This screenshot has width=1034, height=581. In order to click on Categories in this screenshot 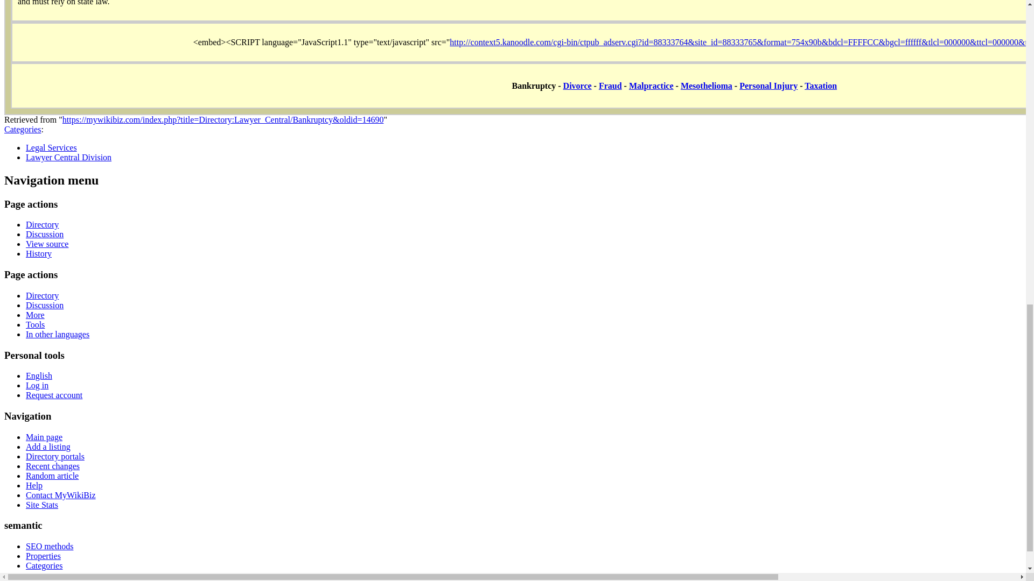, I will do `click(23, 129)`.